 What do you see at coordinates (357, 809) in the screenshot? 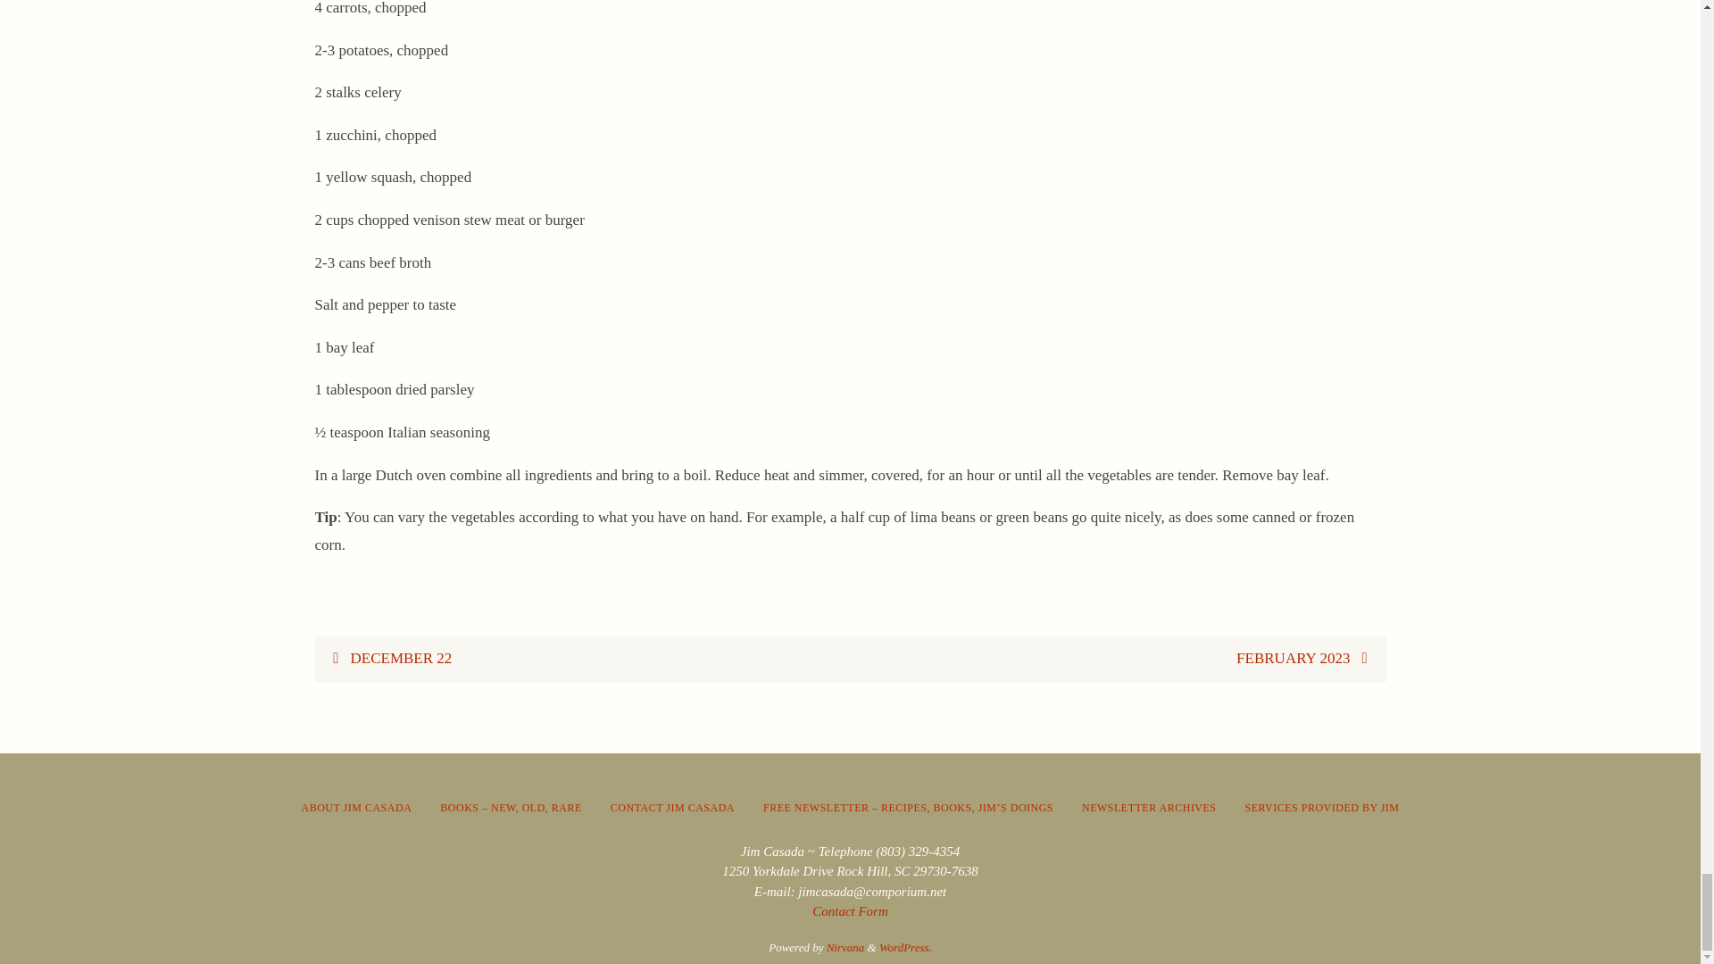
I see `ABOUT JIM CASADA` at bounding box center [357, 809].